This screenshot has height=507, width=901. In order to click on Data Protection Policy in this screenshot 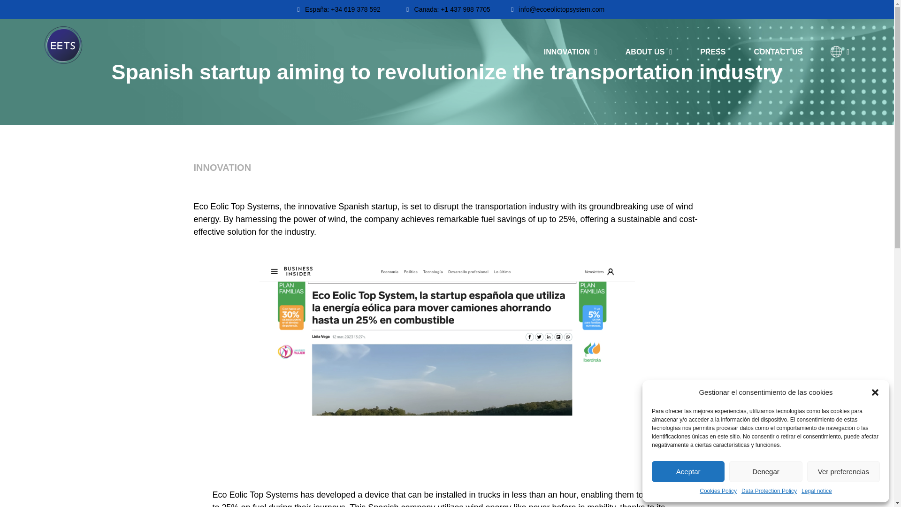, I will do `click(769, 491)`.